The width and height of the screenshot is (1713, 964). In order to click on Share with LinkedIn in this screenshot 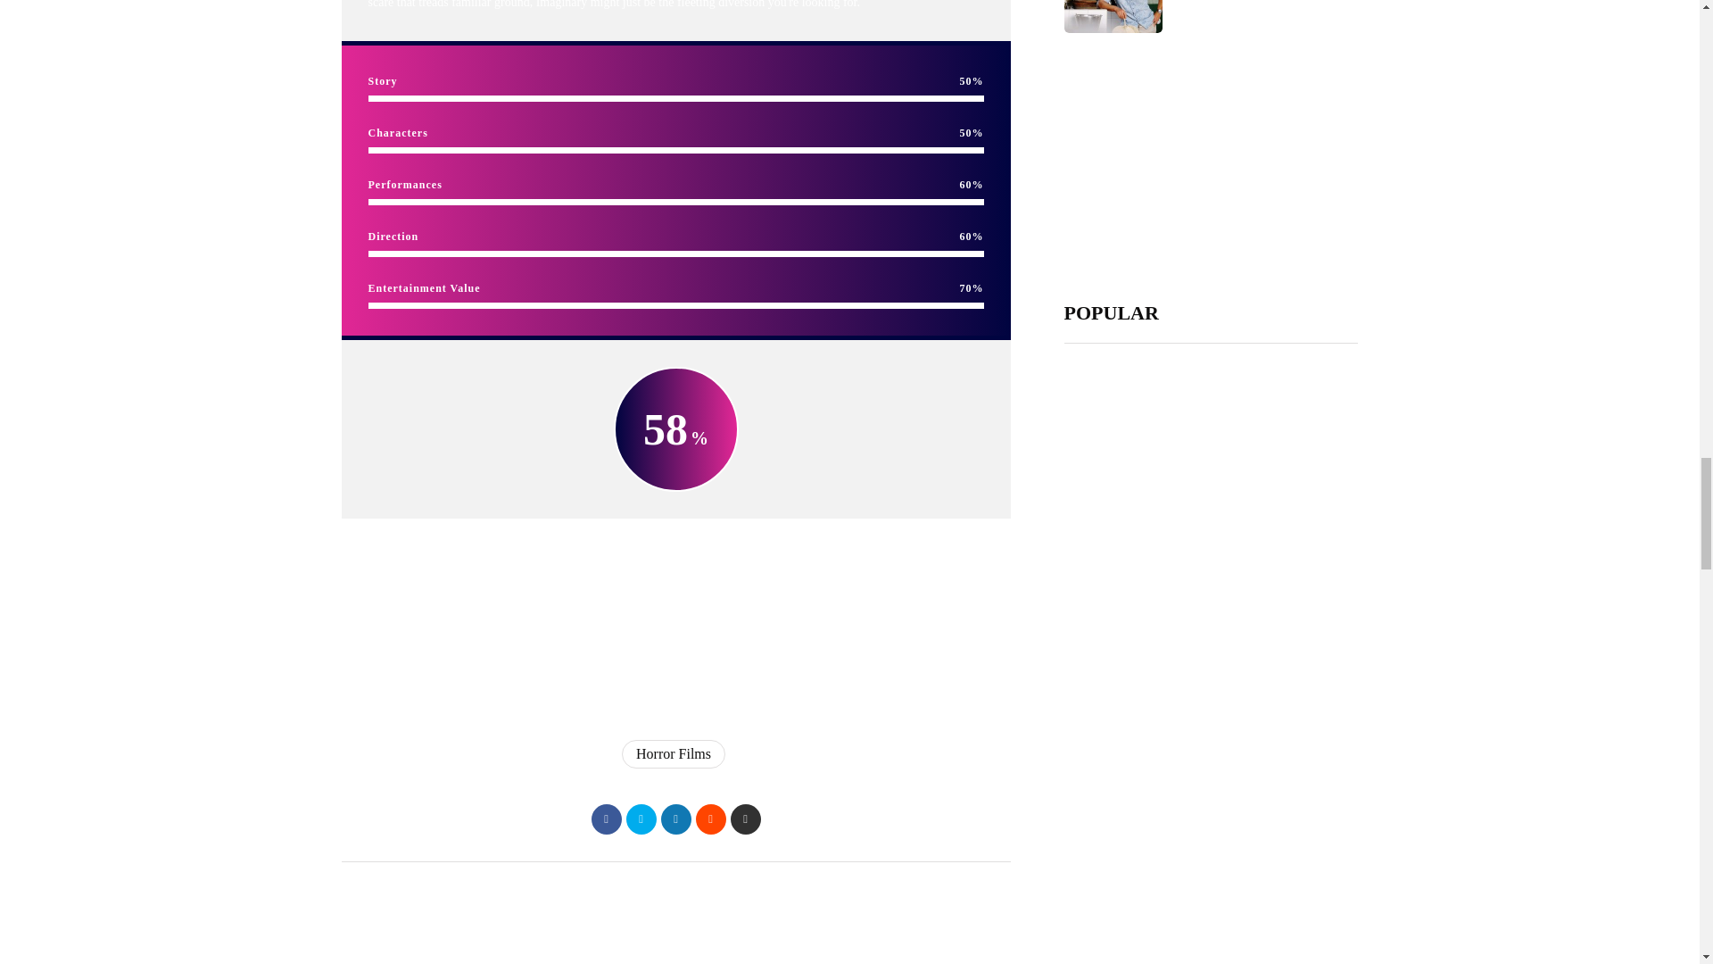, I will do `click(674, 819)`.